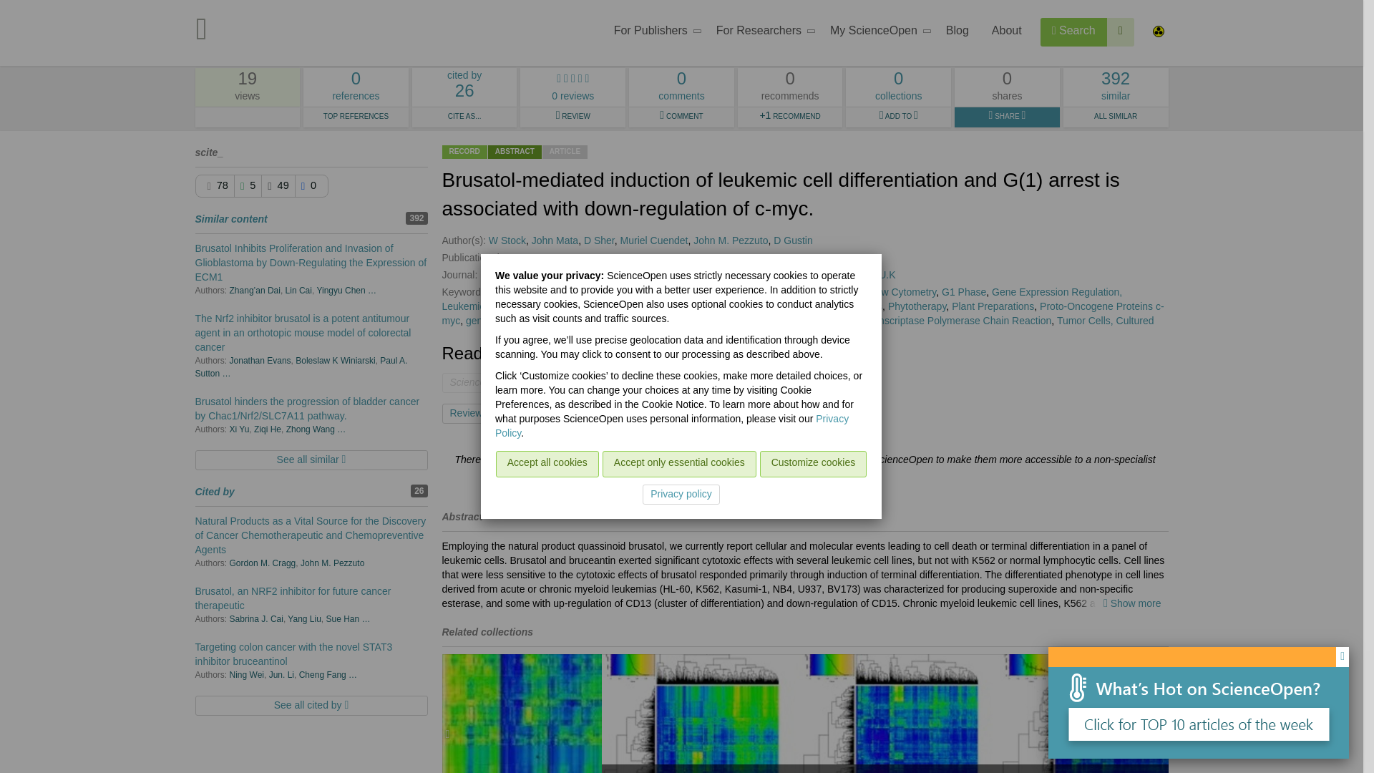 This screenshot has width=1374, height=773. What do you see at coordinates (1073, 31) in the screenshot?
I see `Bookmark` at bounding box center [1073, 31].